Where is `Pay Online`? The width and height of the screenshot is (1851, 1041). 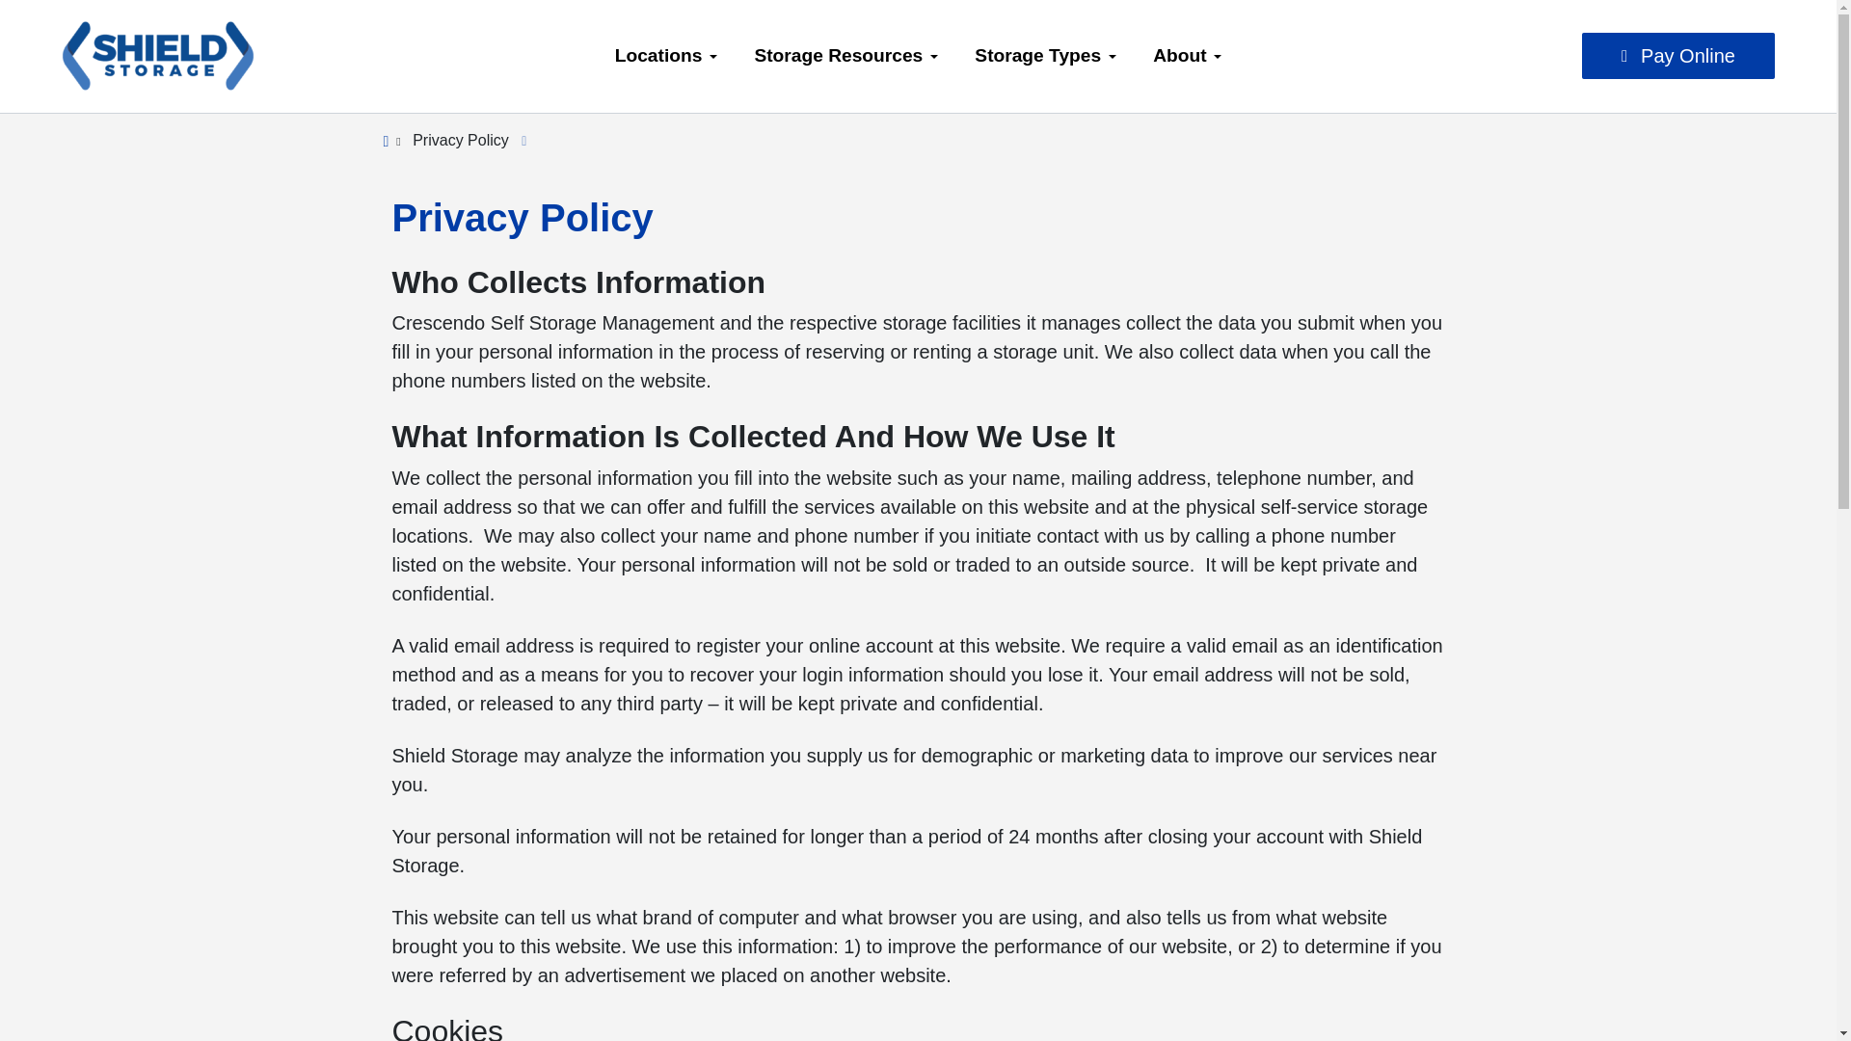
Pay Online is located at coordinates (1678, 56).